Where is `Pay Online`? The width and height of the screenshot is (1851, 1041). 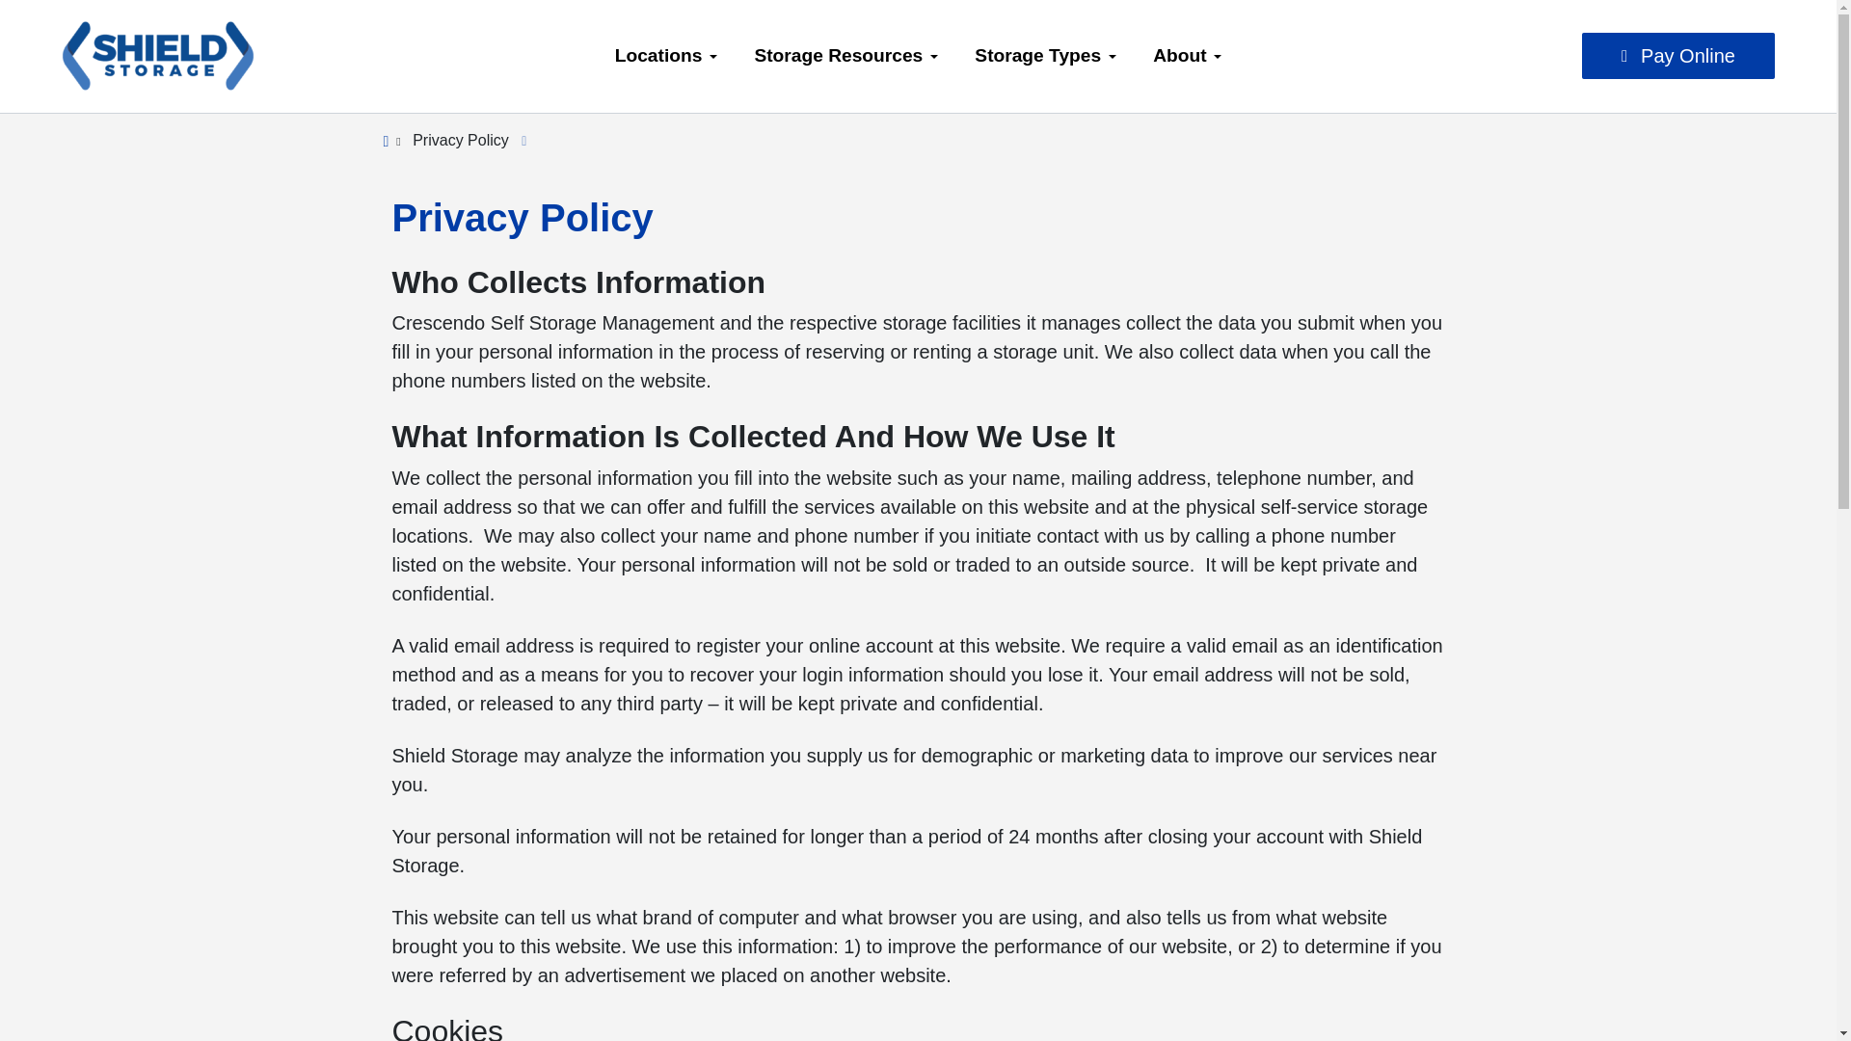
Pay Online is located at coordinates (1678, 56).